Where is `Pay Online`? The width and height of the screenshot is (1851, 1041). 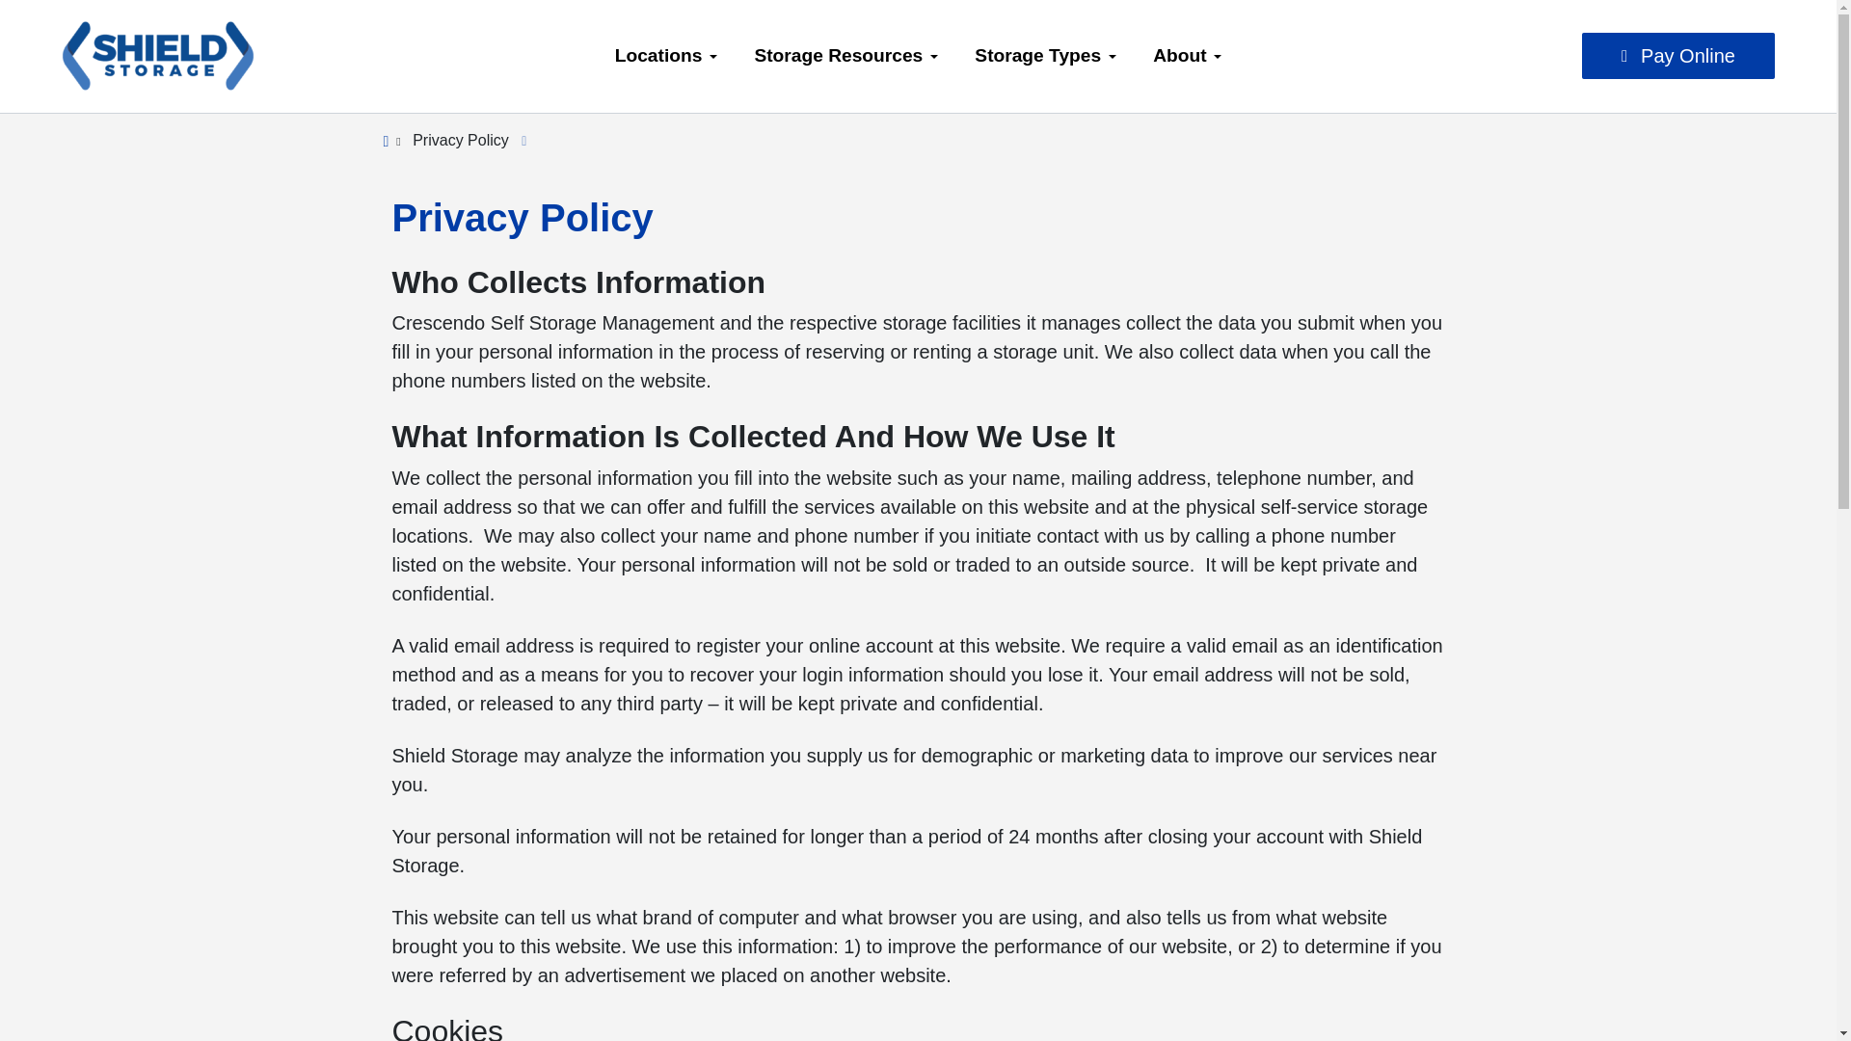
Pay Online is located at coordinates (1678, 56).